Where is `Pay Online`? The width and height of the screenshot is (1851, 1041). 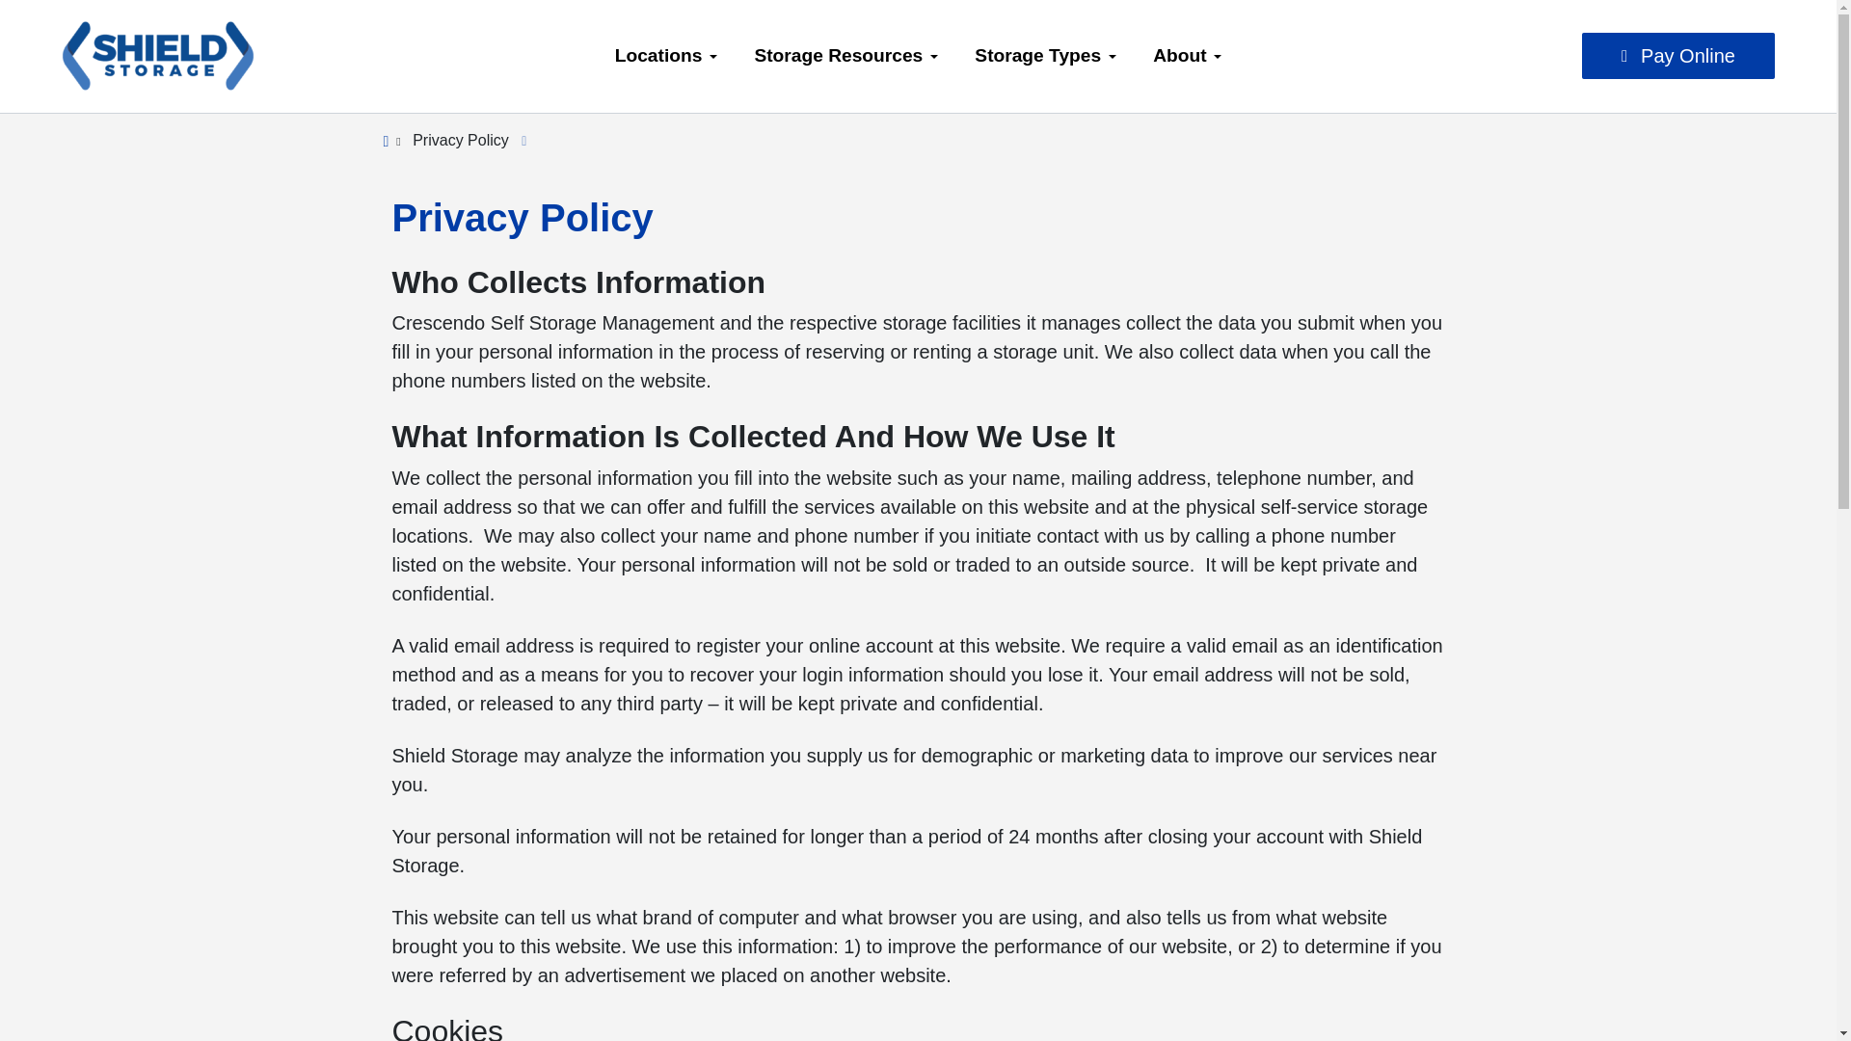
Pay Online is located at coordinates (1678, 56).